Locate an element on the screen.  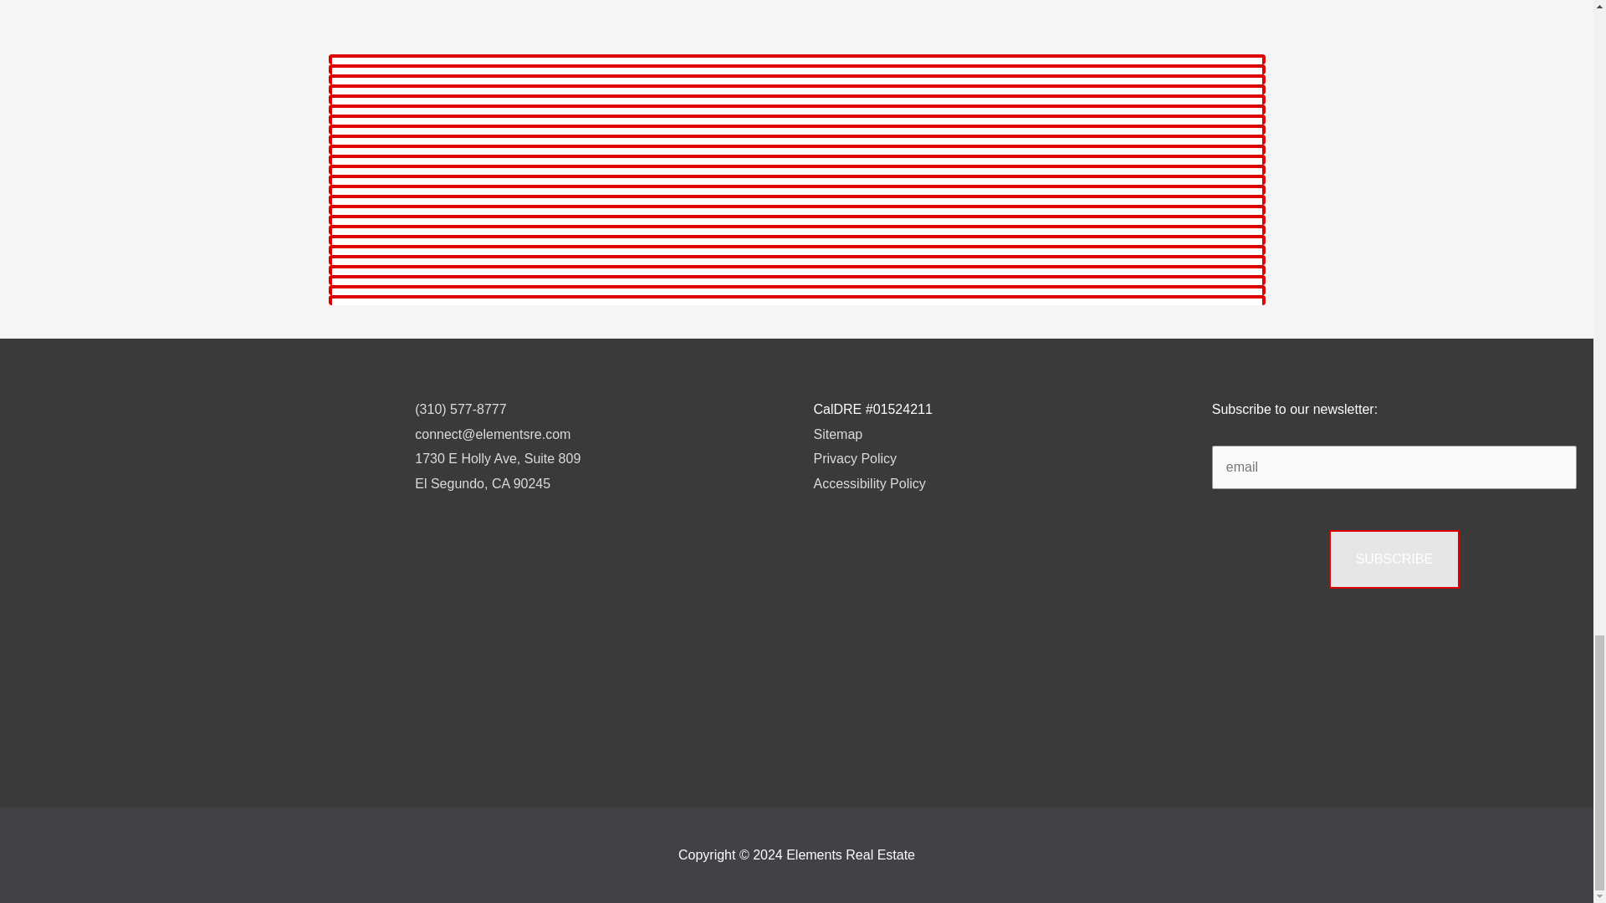
Accessibility Policy is located at coordinates (868, 483).